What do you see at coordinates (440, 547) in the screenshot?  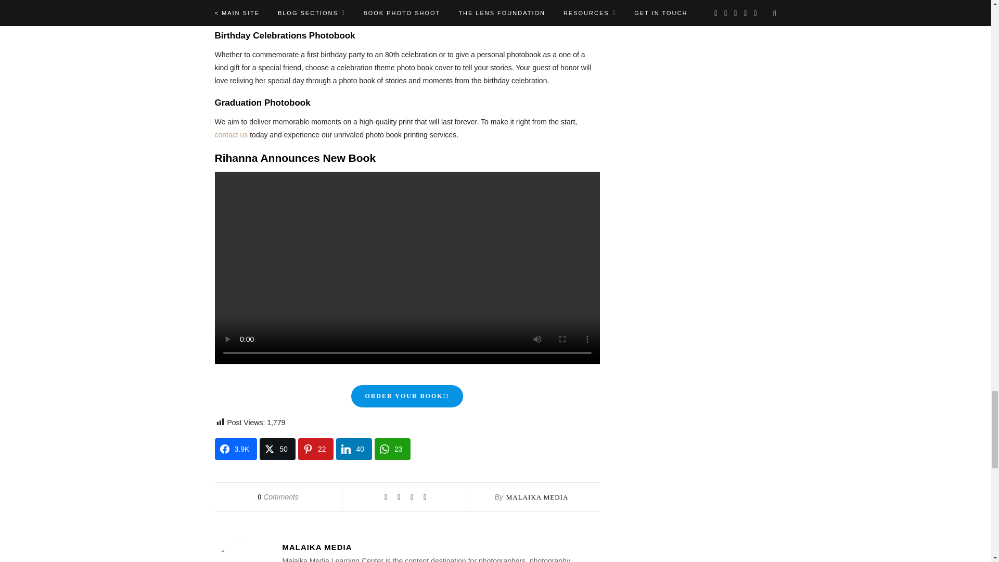 I see `Posts by Malaika Media` at bounding box center [440, 547].